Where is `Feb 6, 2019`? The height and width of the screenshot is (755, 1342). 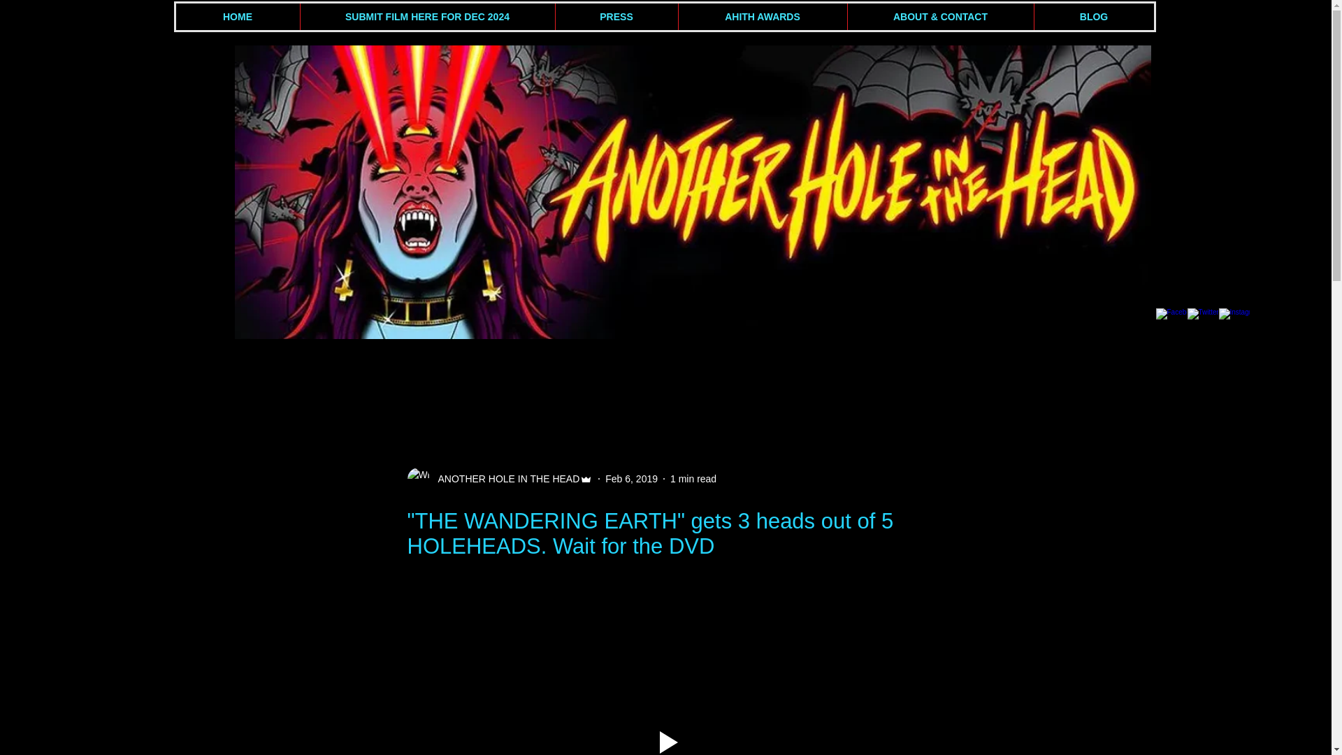
Feb 6, 2019 is located at coordinates (630, 478).